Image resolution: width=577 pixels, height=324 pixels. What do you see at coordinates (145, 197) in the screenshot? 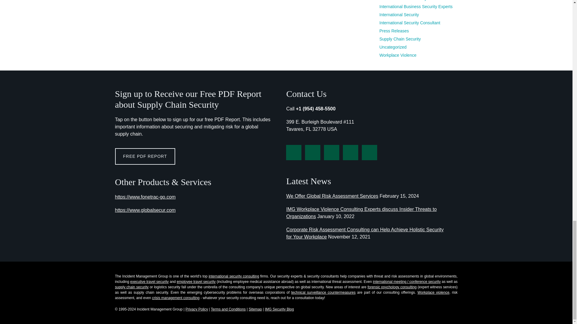
I see `FoneTrac for Individuals` at bounding box center [145, 197].